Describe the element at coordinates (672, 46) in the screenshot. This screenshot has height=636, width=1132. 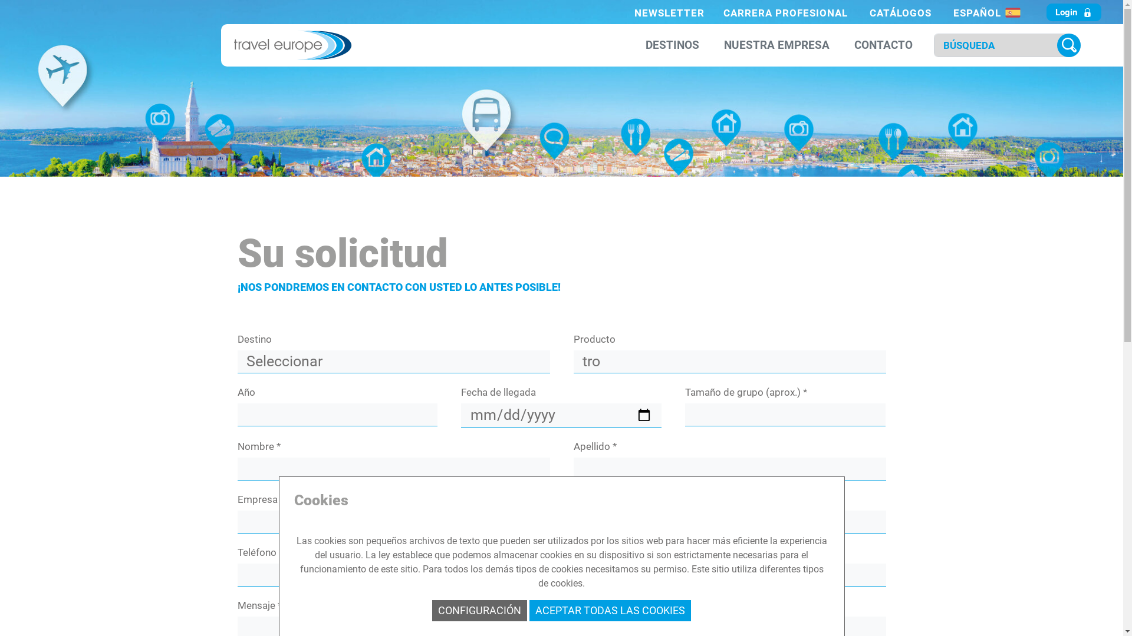
I see `DESTINOS` at that location.